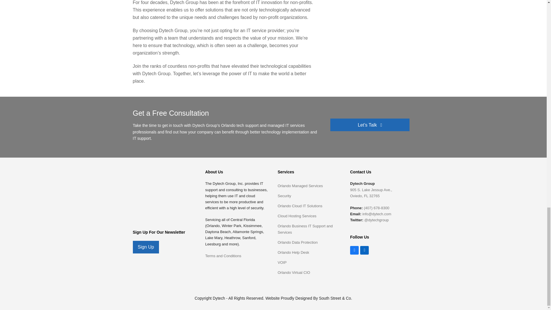 This screenshot has height=310, width=551. I want to click on Sign Up, so click(145, 247).